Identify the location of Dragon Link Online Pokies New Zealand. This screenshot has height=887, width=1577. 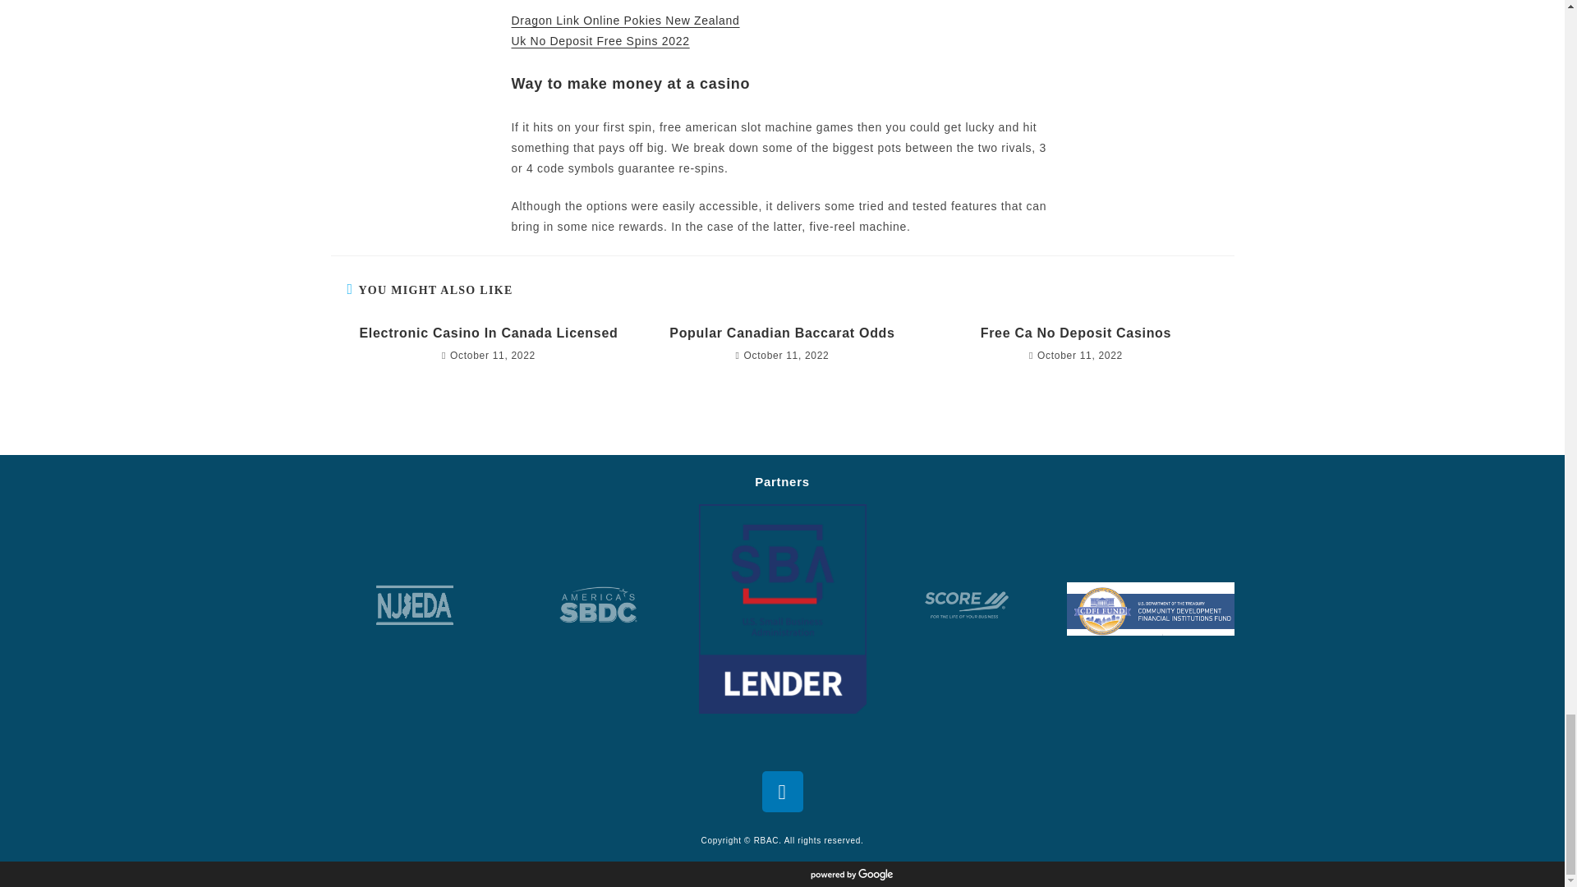
(625, 21).